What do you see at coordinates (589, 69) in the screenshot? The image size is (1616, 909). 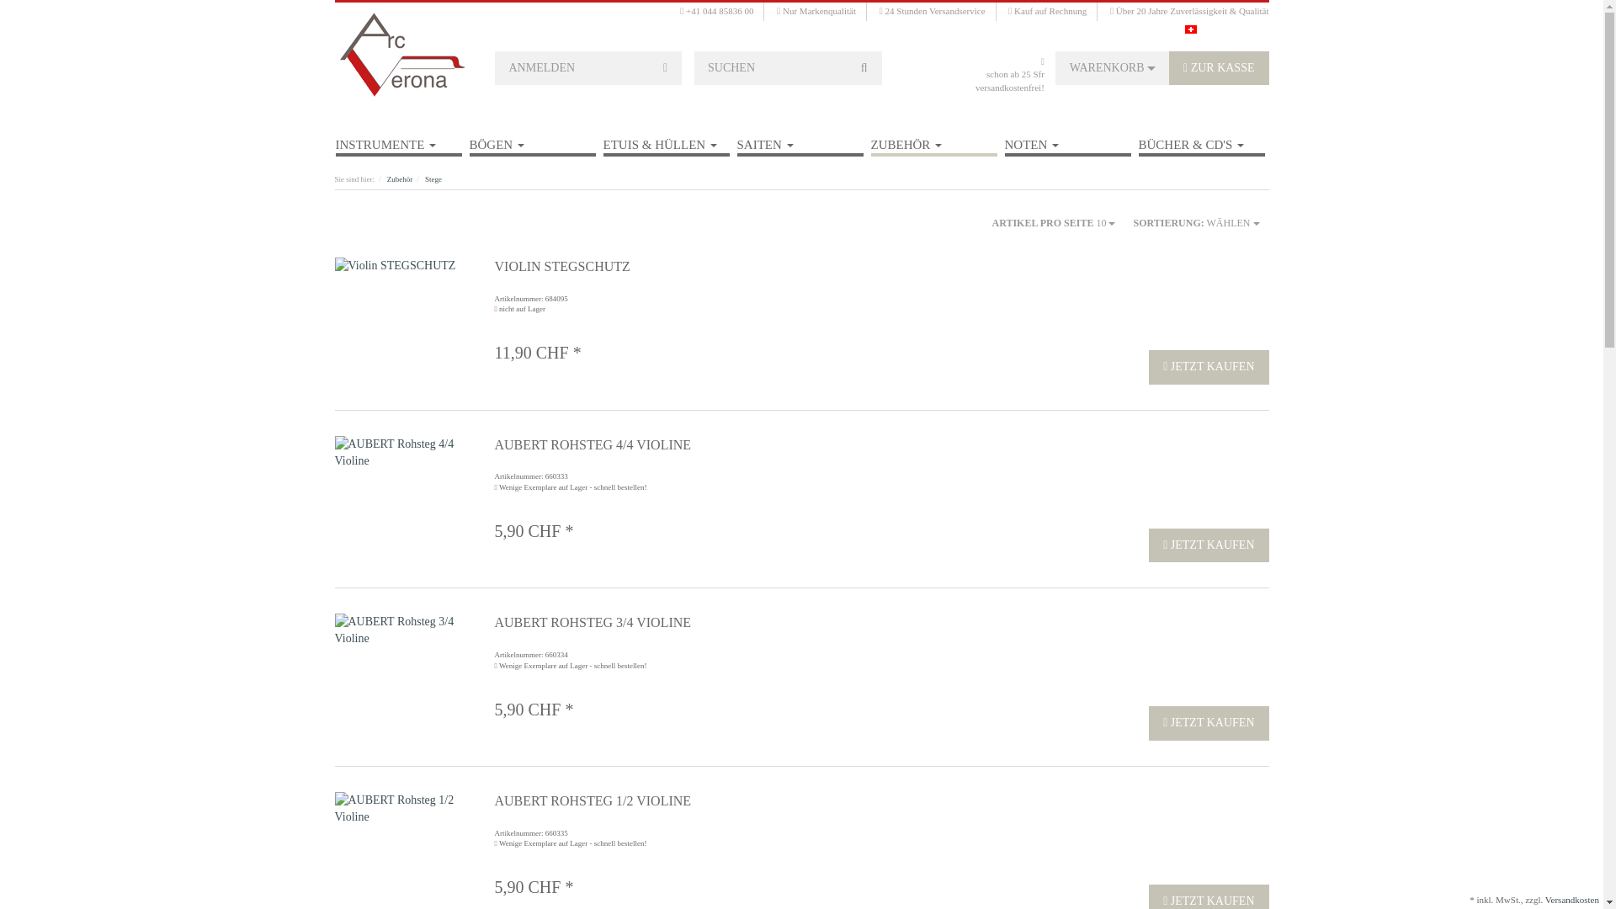 I see `ANMELDEN` at bounding box center [589, 69].